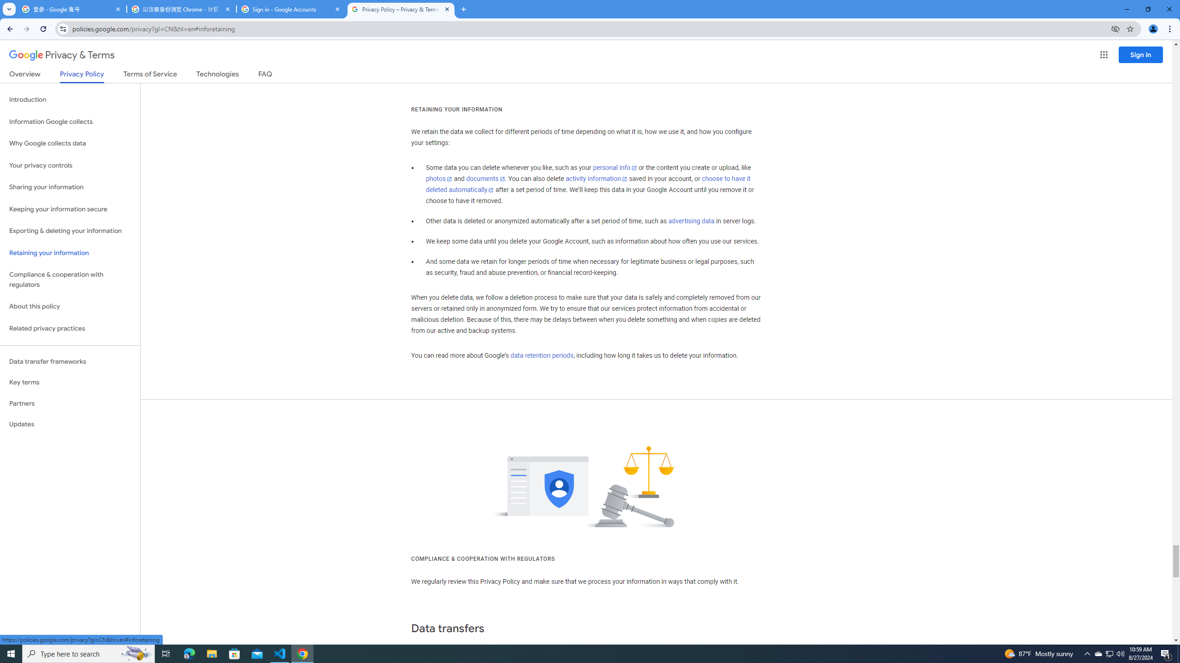  Describe the element at coordinates (291, 9) in the screenshot. I see `Sign in - Google Accounts` at that location.